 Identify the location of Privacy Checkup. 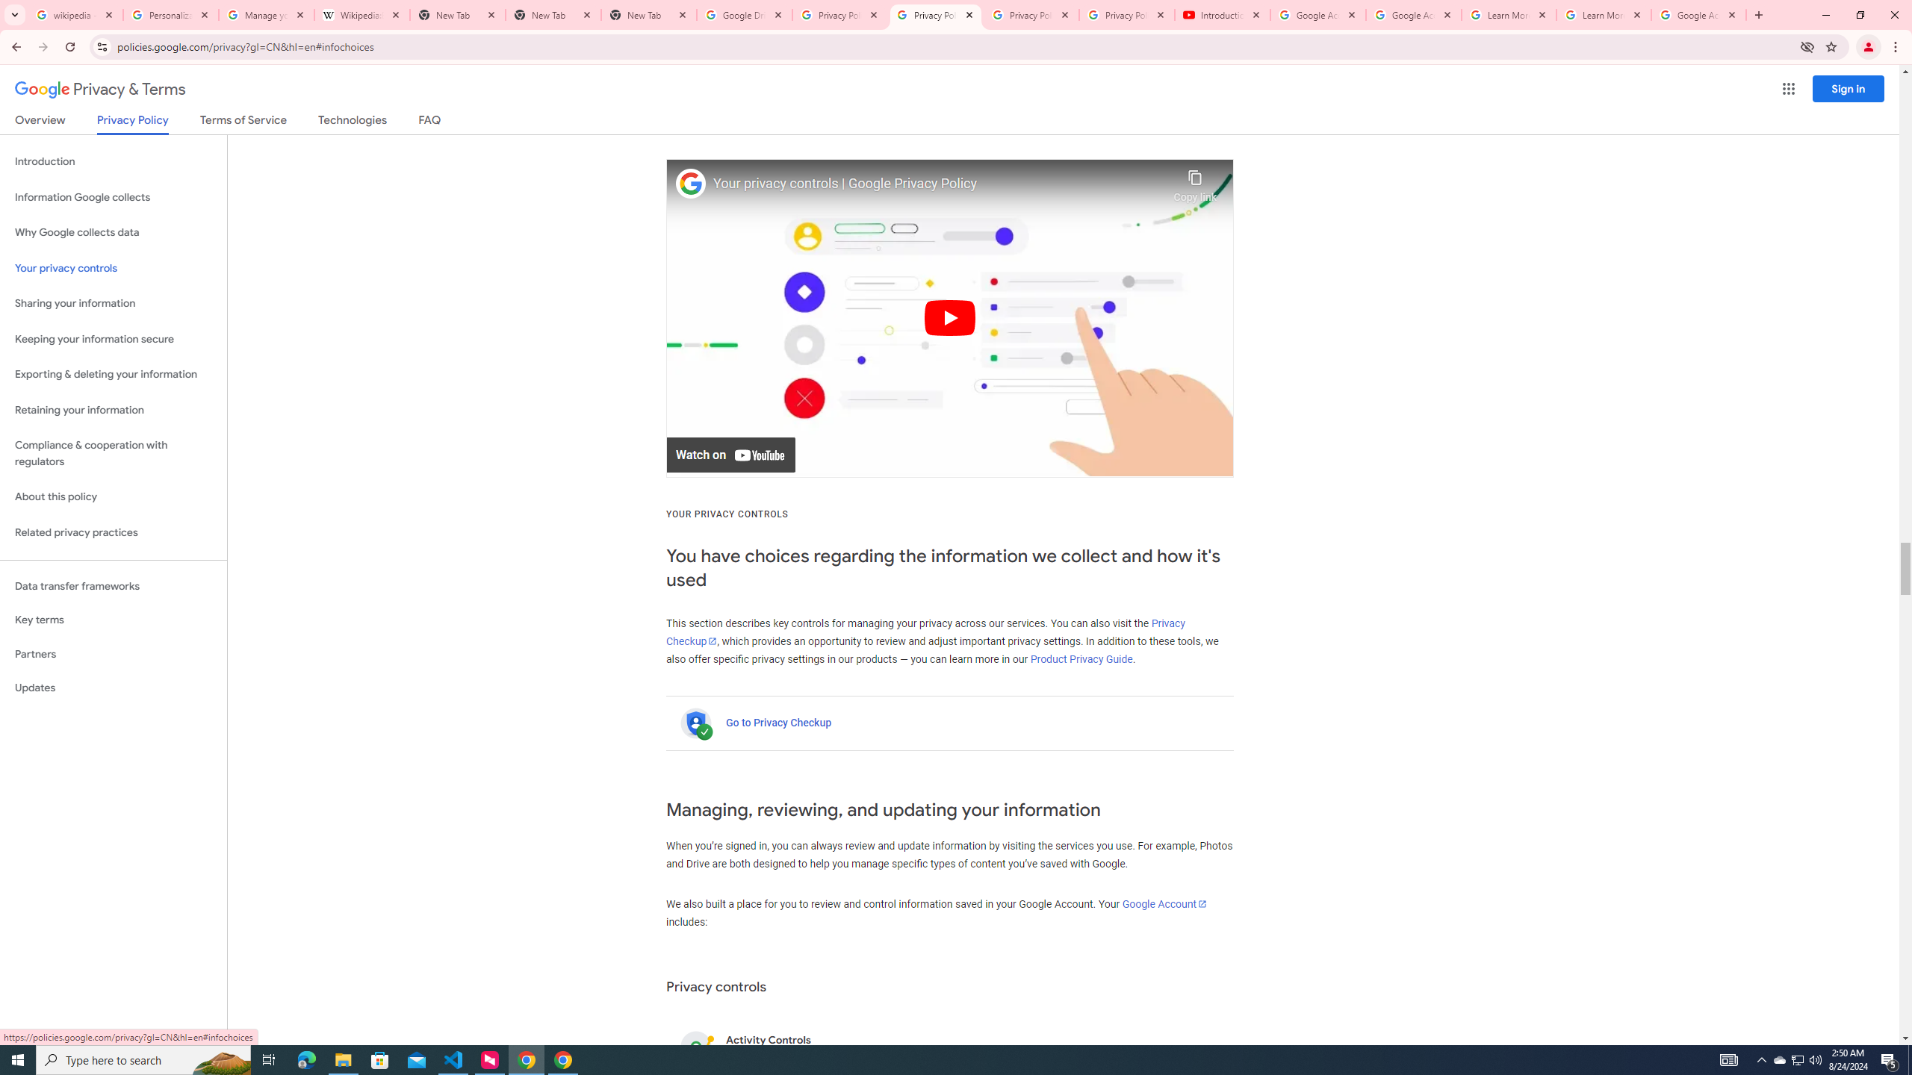
(925, 632).